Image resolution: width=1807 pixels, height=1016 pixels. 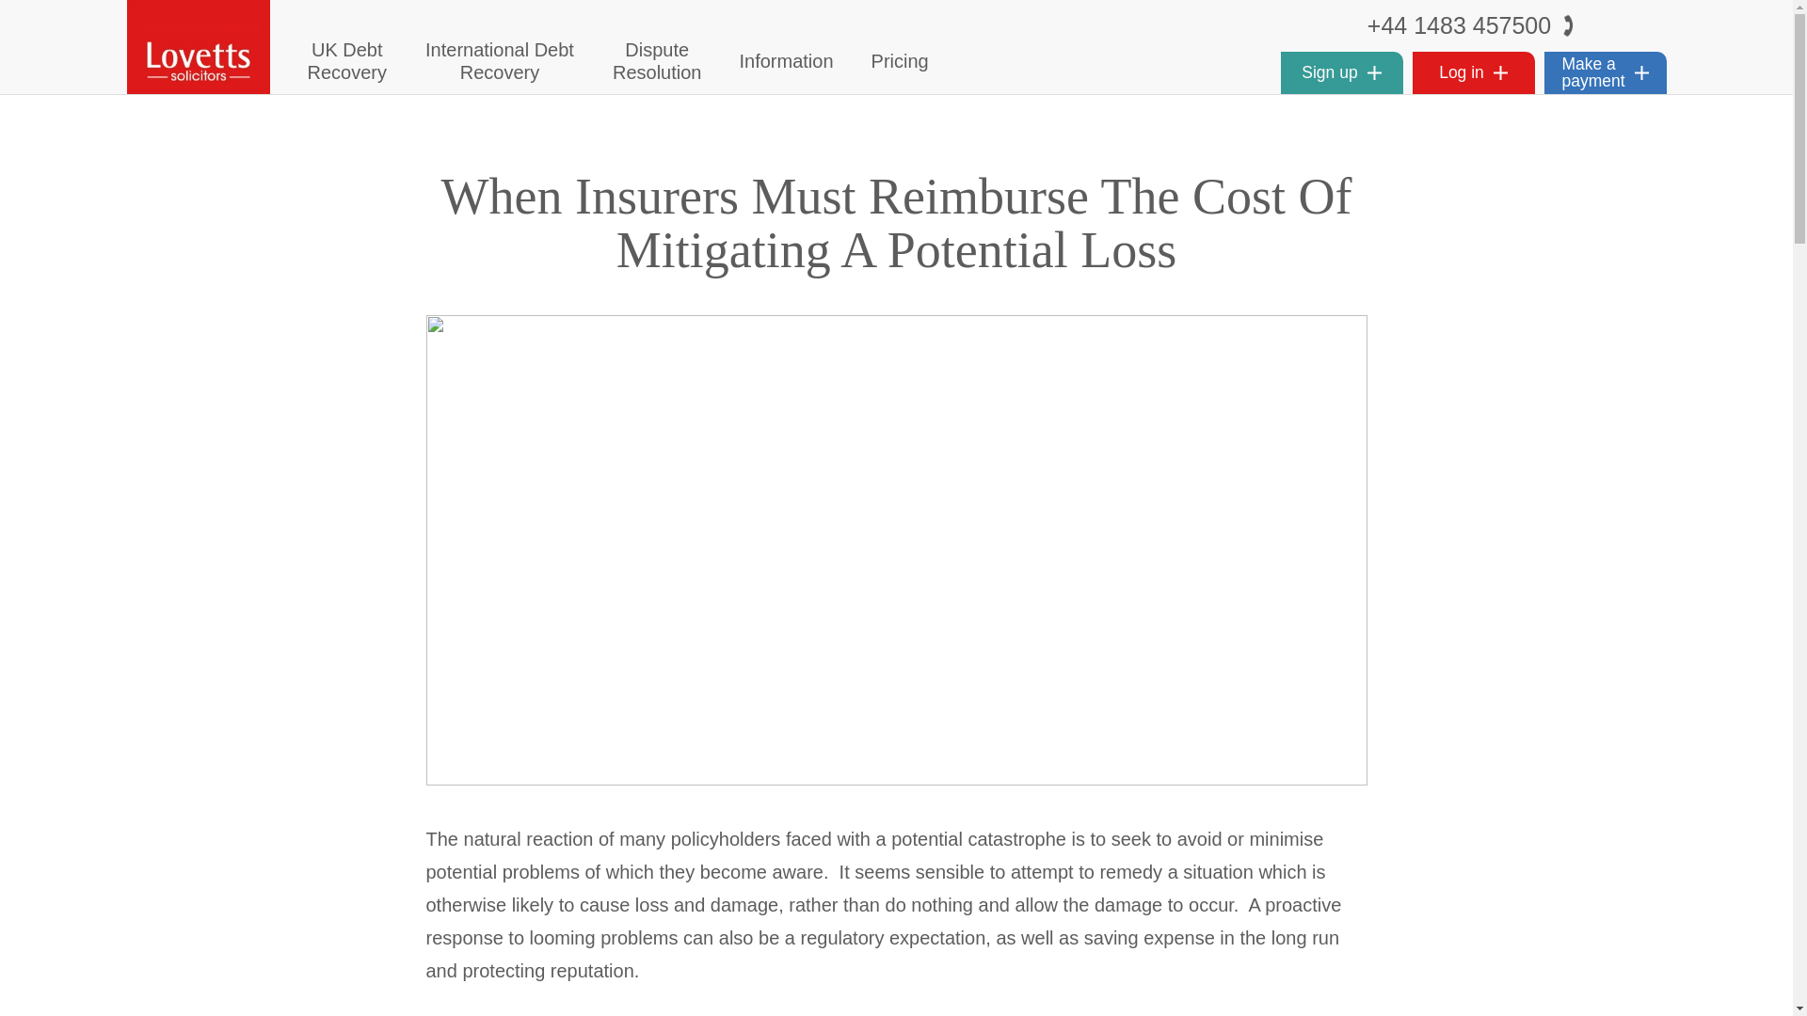 What do you see at coordinates (346, 60) in the screenshot?
I see `Make a payment` at bounding box center [346, 60].